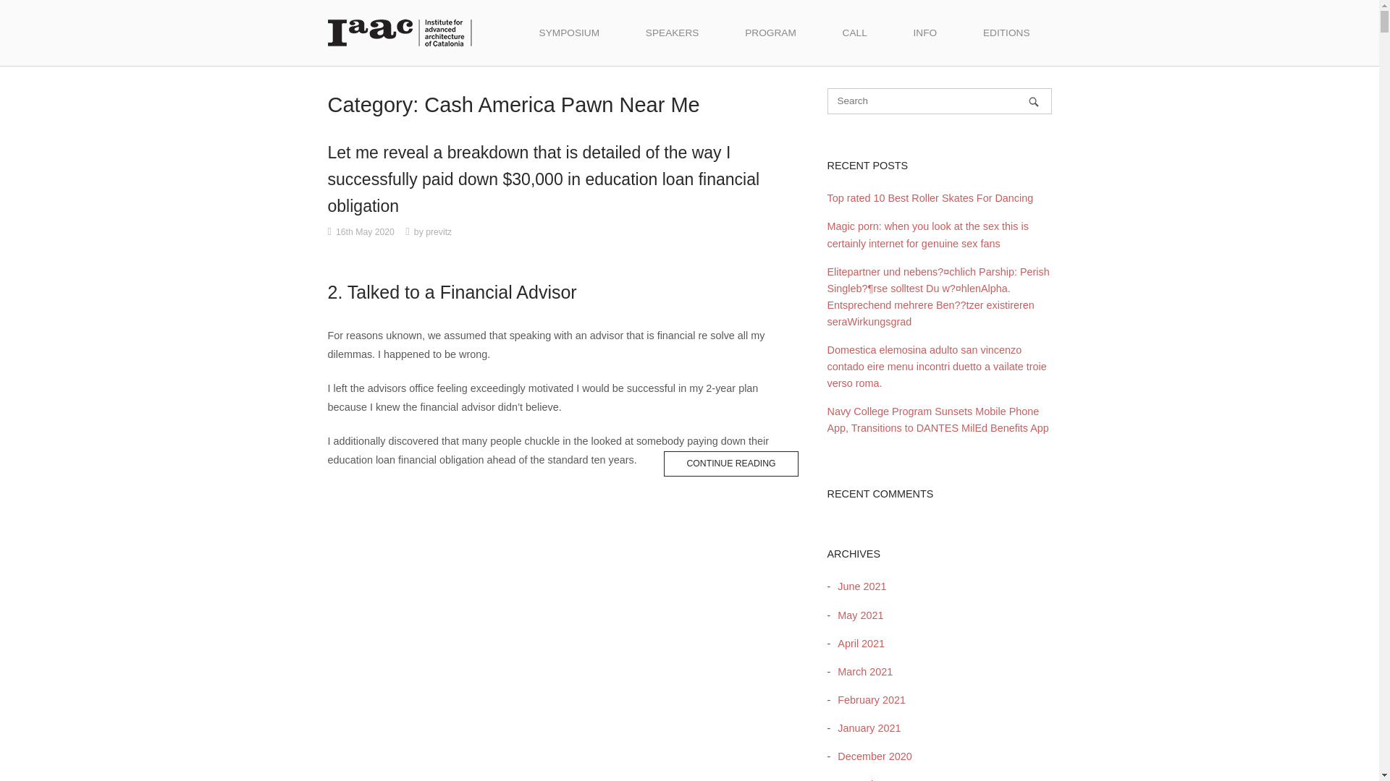 The height and width of the screenshot is (781, 1390). I want to click on previtz, so click(439, 232).